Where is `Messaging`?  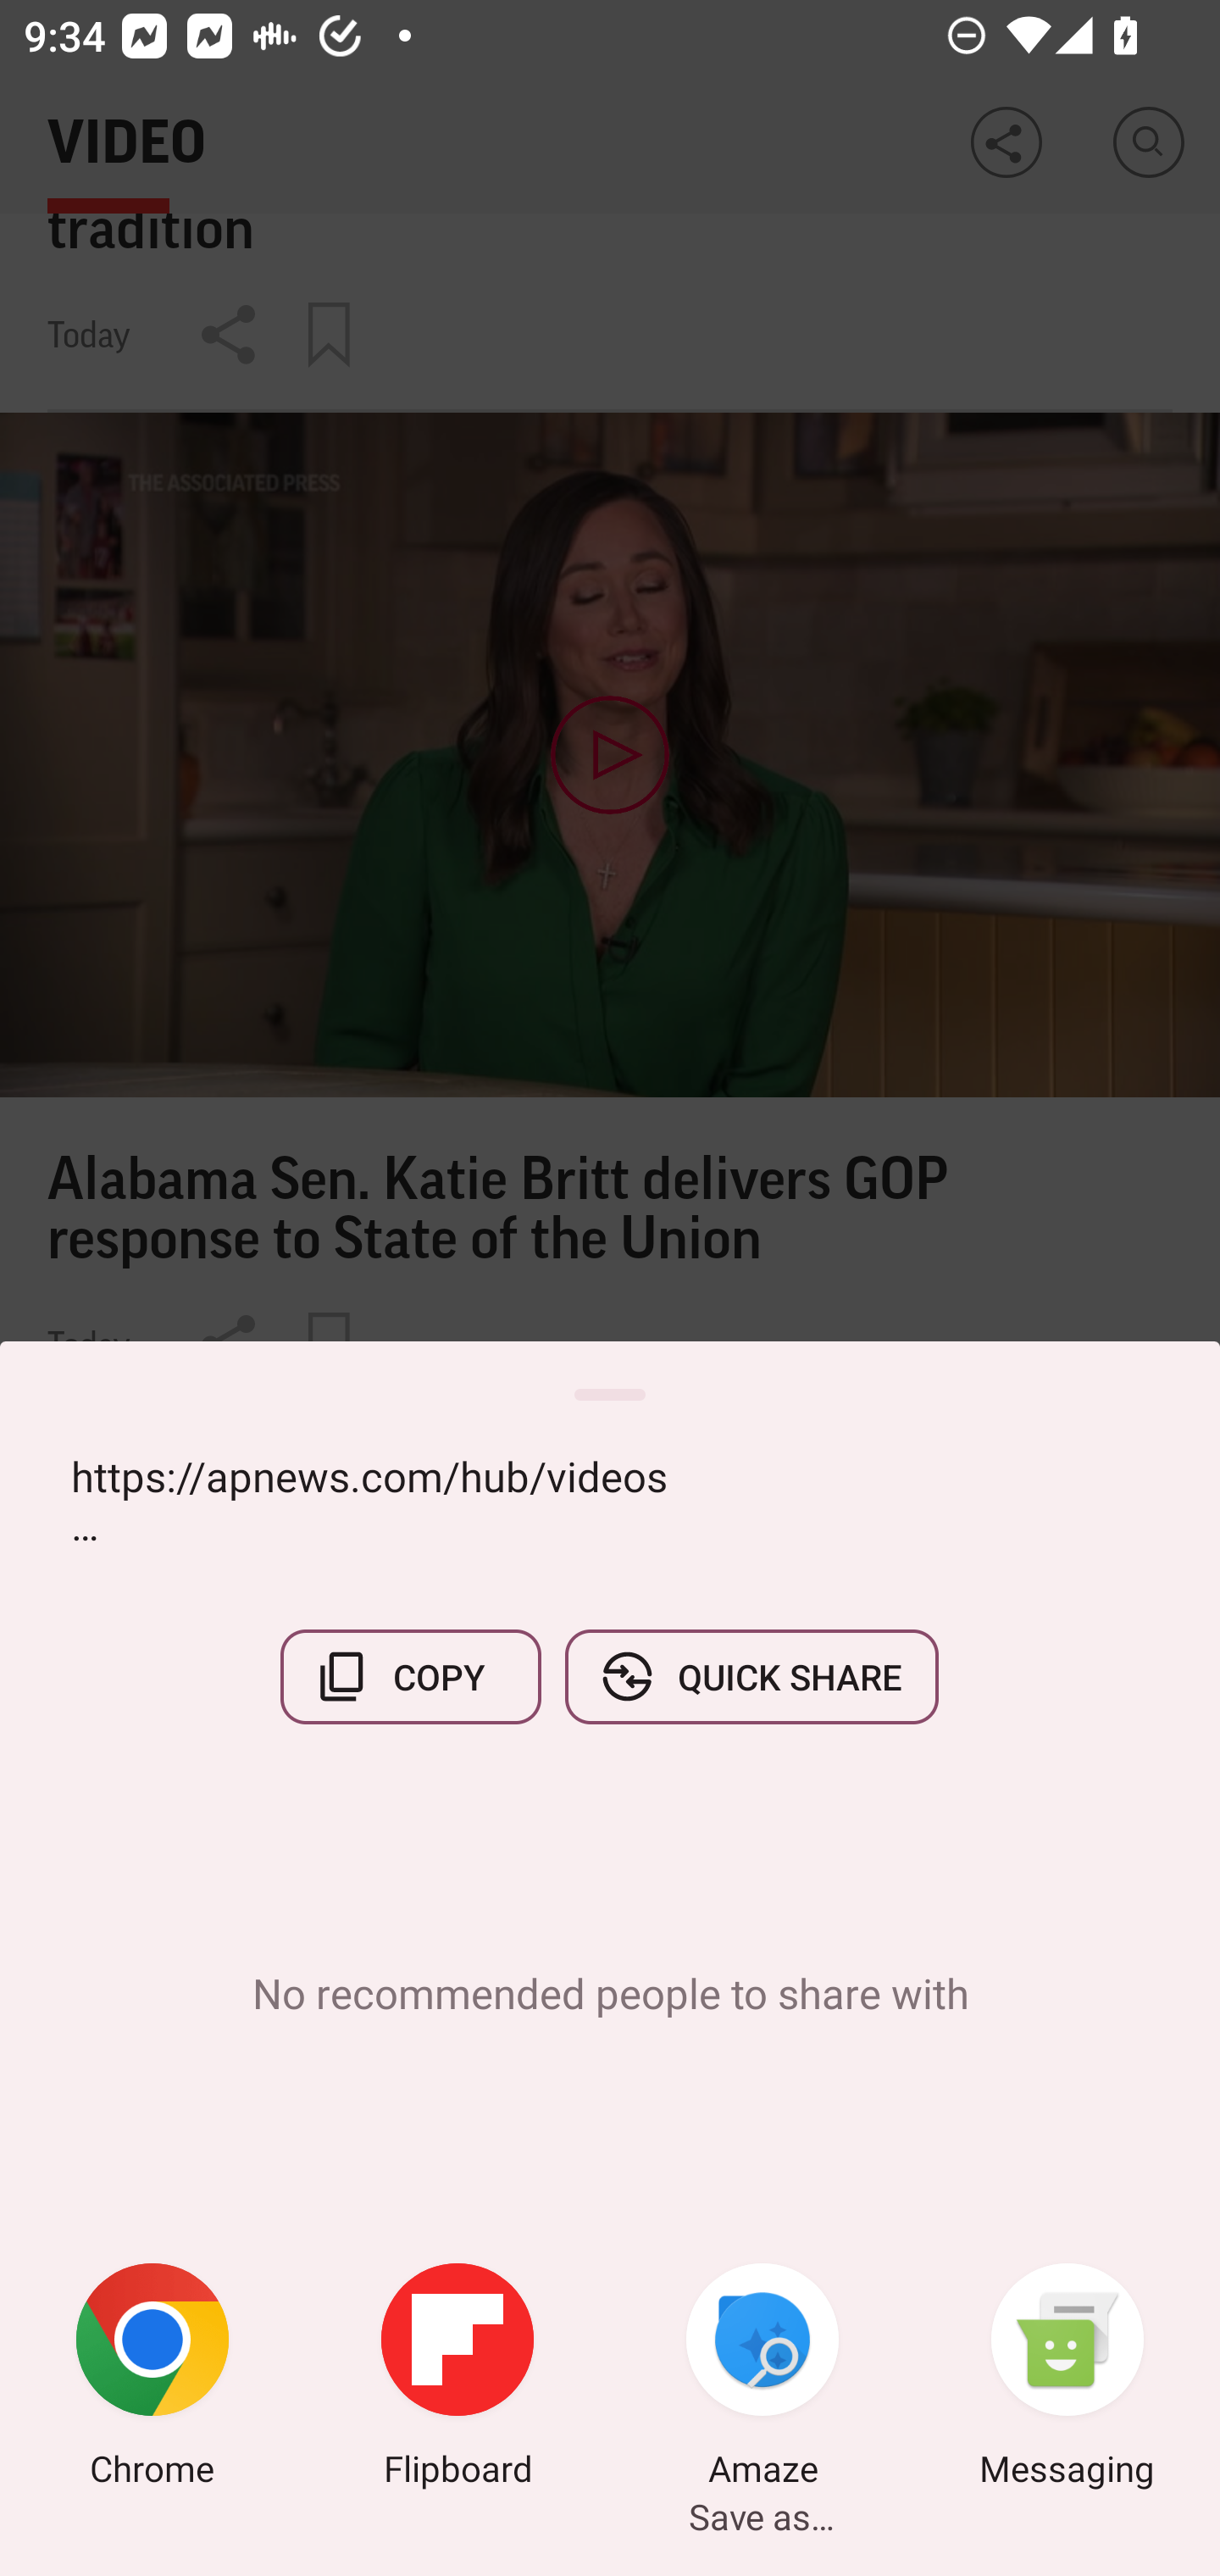 Messaging is located at coordinates (1067, 2379).